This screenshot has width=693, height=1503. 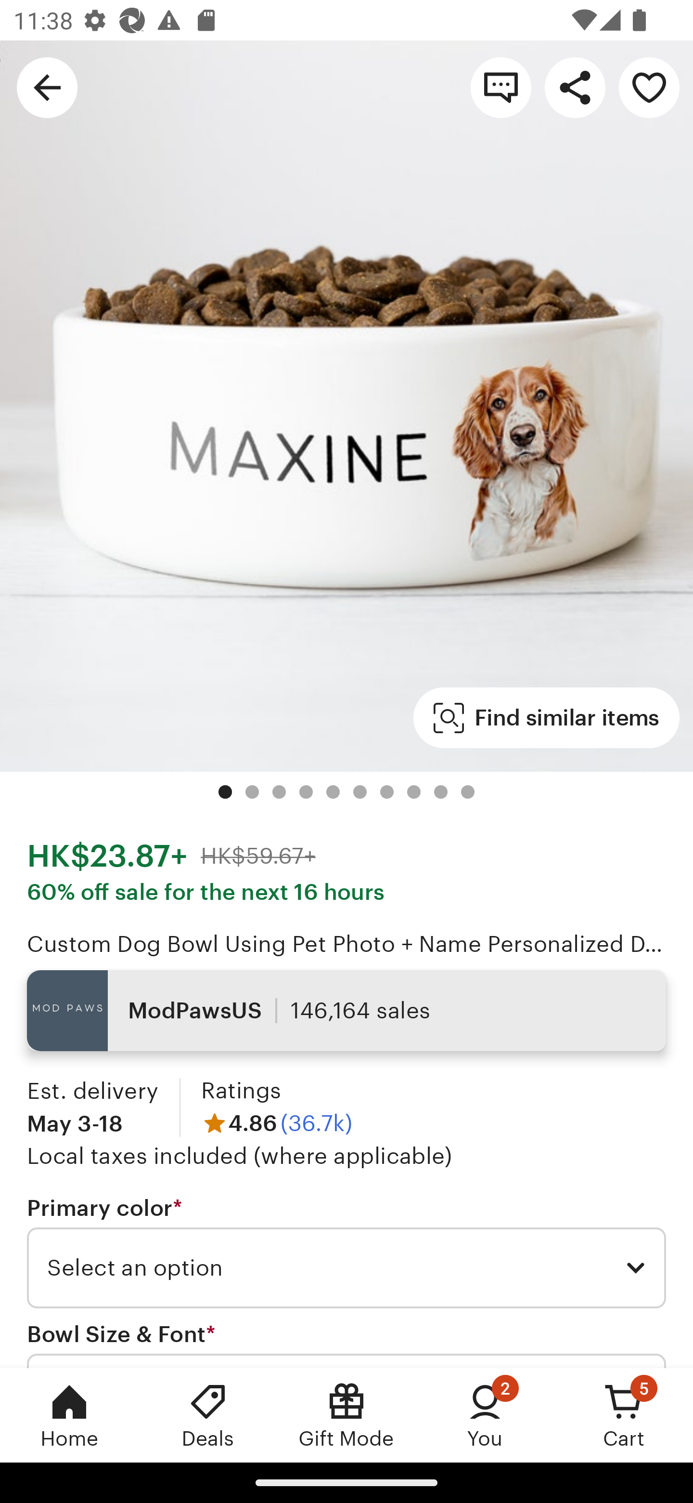 What do you see at coordinates (575, 87) in the screenshot?
I see `Share` at bounding box center [575, 87].